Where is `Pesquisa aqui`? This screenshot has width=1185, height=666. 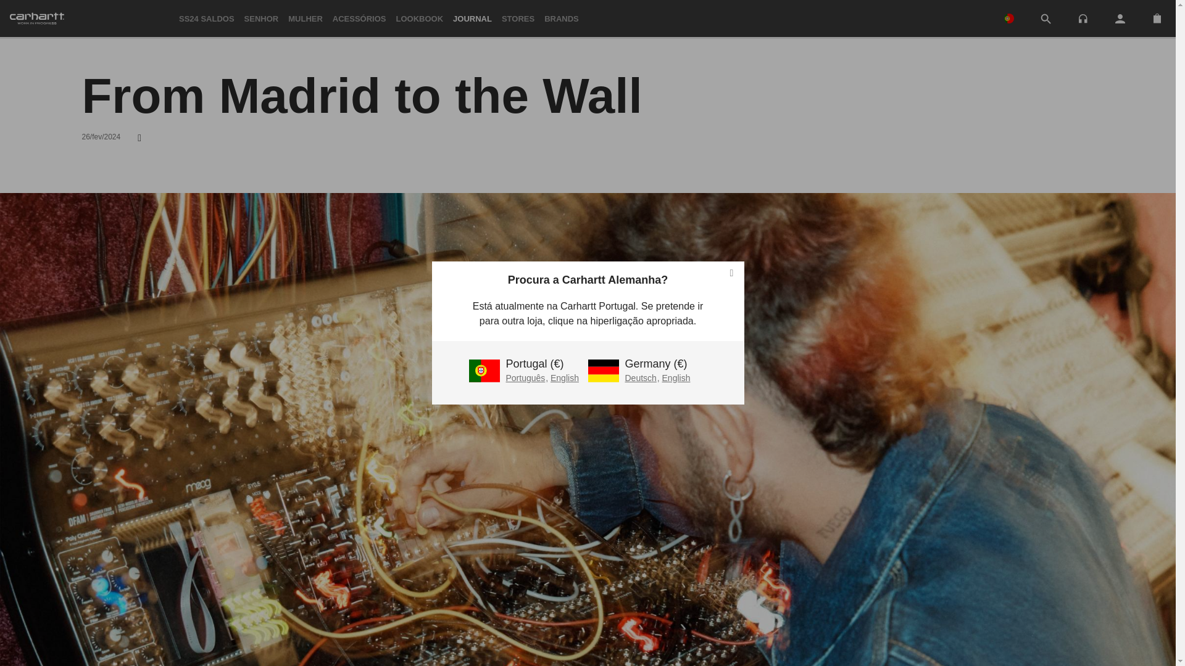 Pesquisa aqui is located at coordinates (1046, 18).